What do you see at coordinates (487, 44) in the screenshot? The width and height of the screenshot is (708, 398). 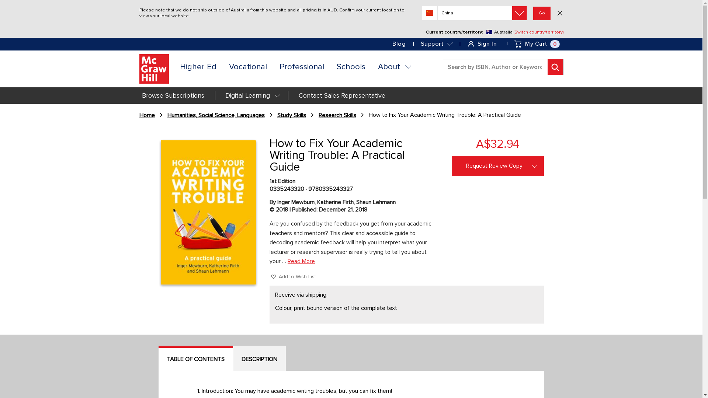 I see `Sign In` at bounding box center [487, 44].